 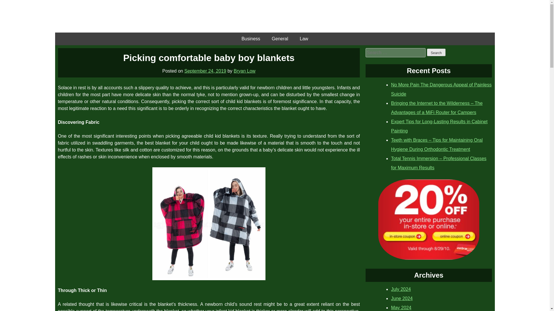 I want to click on Bryan Low, so click(x=245, y=71).